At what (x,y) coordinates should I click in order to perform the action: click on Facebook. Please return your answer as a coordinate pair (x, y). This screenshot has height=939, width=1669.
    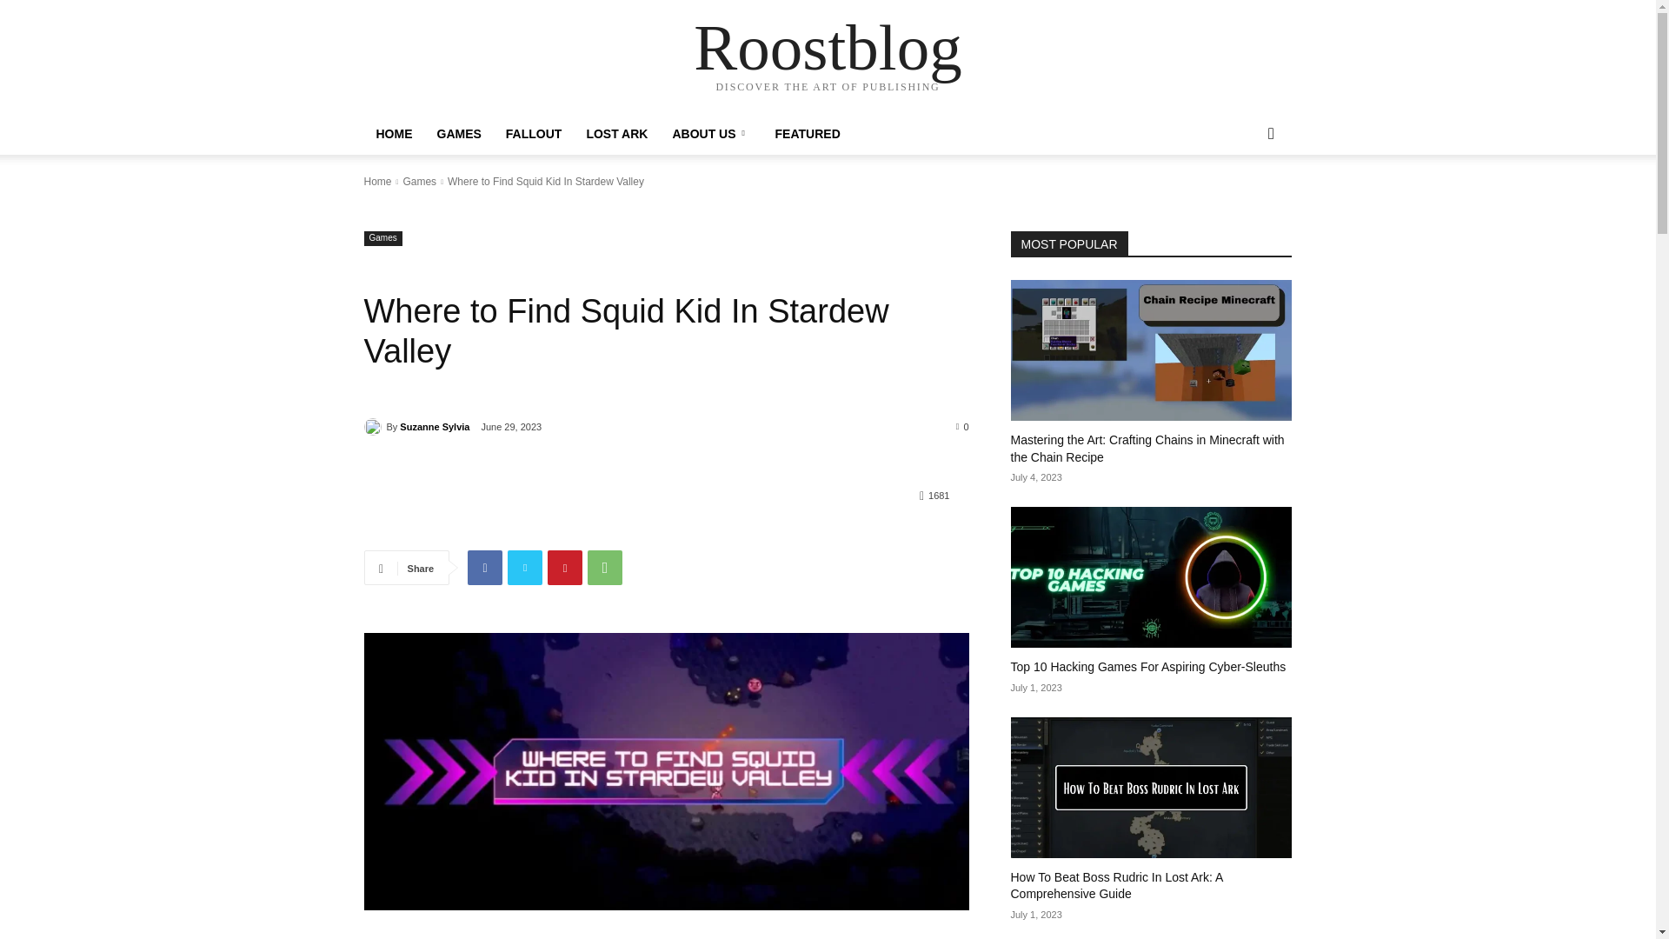
    Looking at the image, I should click on (484, 567).